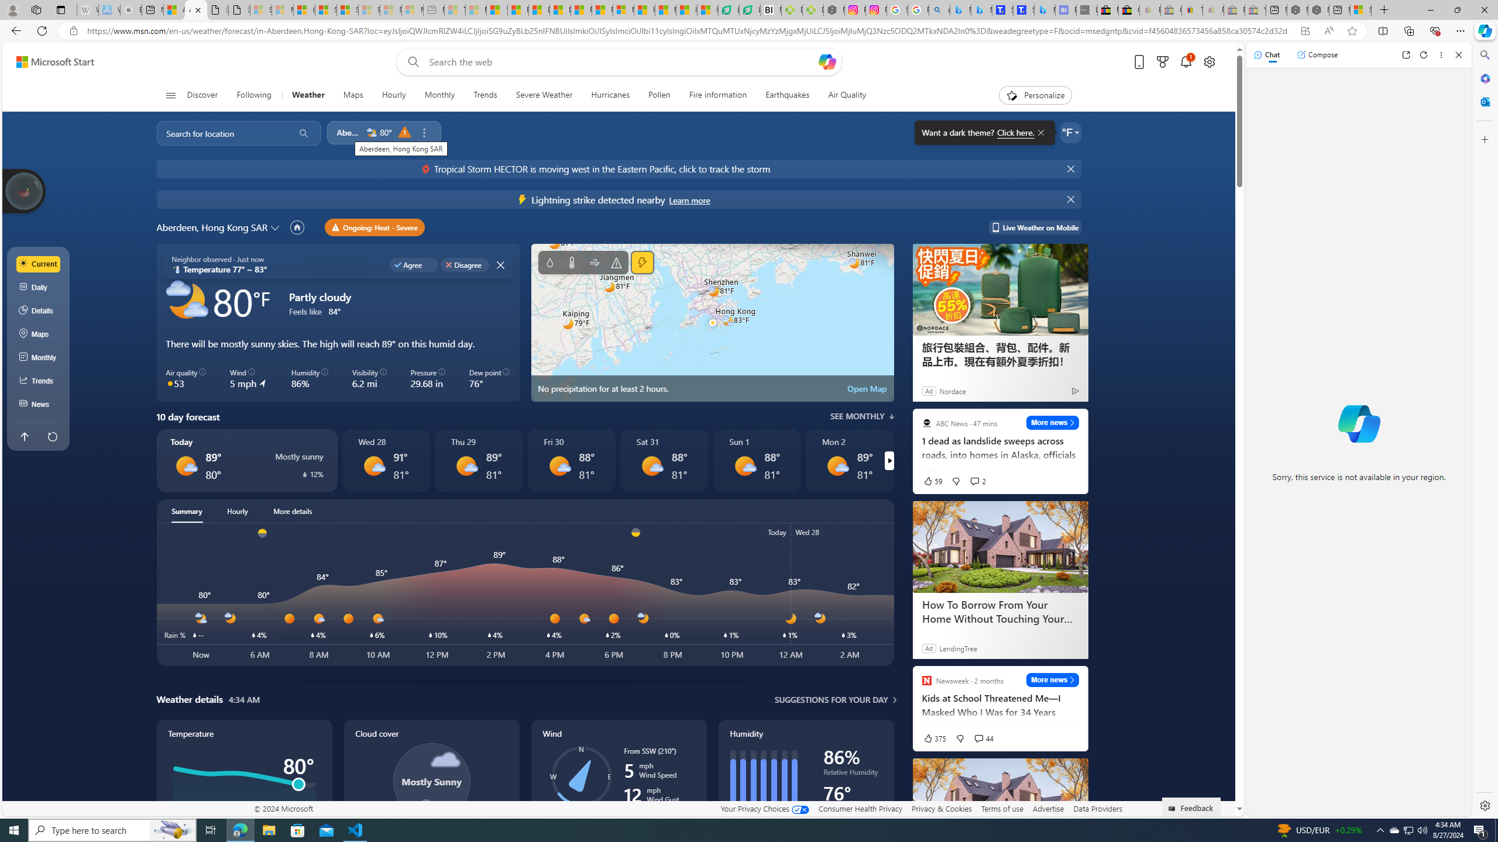 Image resolution: width=1498 pixels, height=842 pixels. I want to click on Aberdeen, Hong Kong SAR weather forecast | Microsoft Weather, so click(195, 10).